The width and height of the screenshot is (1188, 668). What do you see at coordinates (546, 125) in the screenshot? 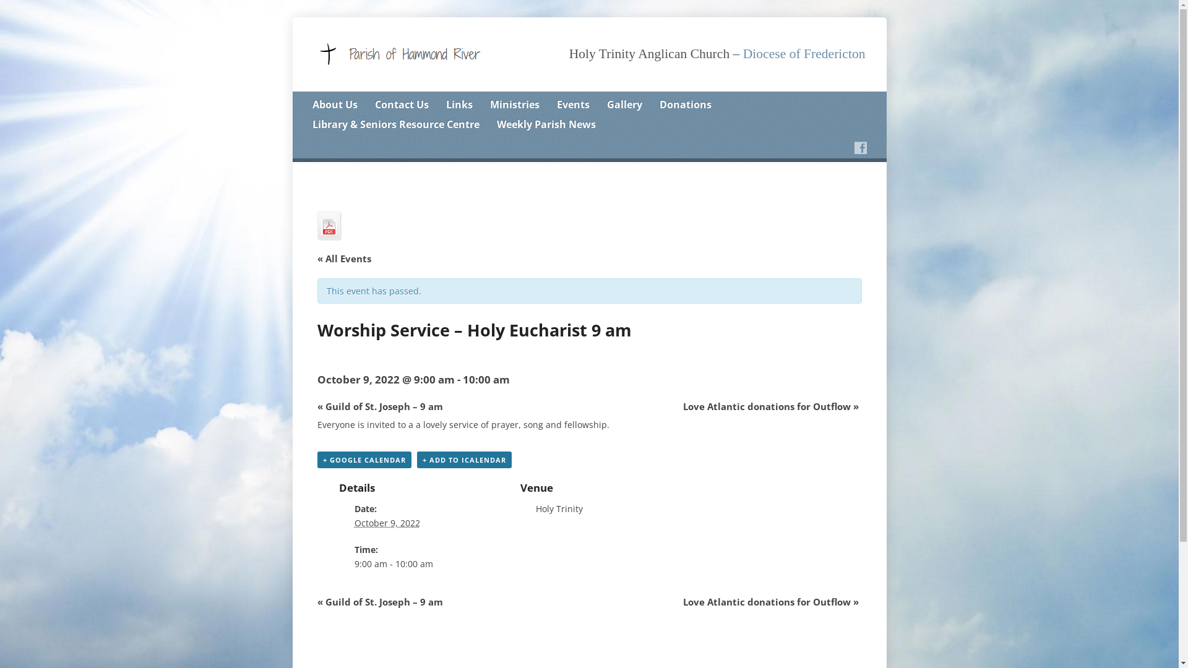
I see `Weekly Parish News` at bounding box center [546, 125].